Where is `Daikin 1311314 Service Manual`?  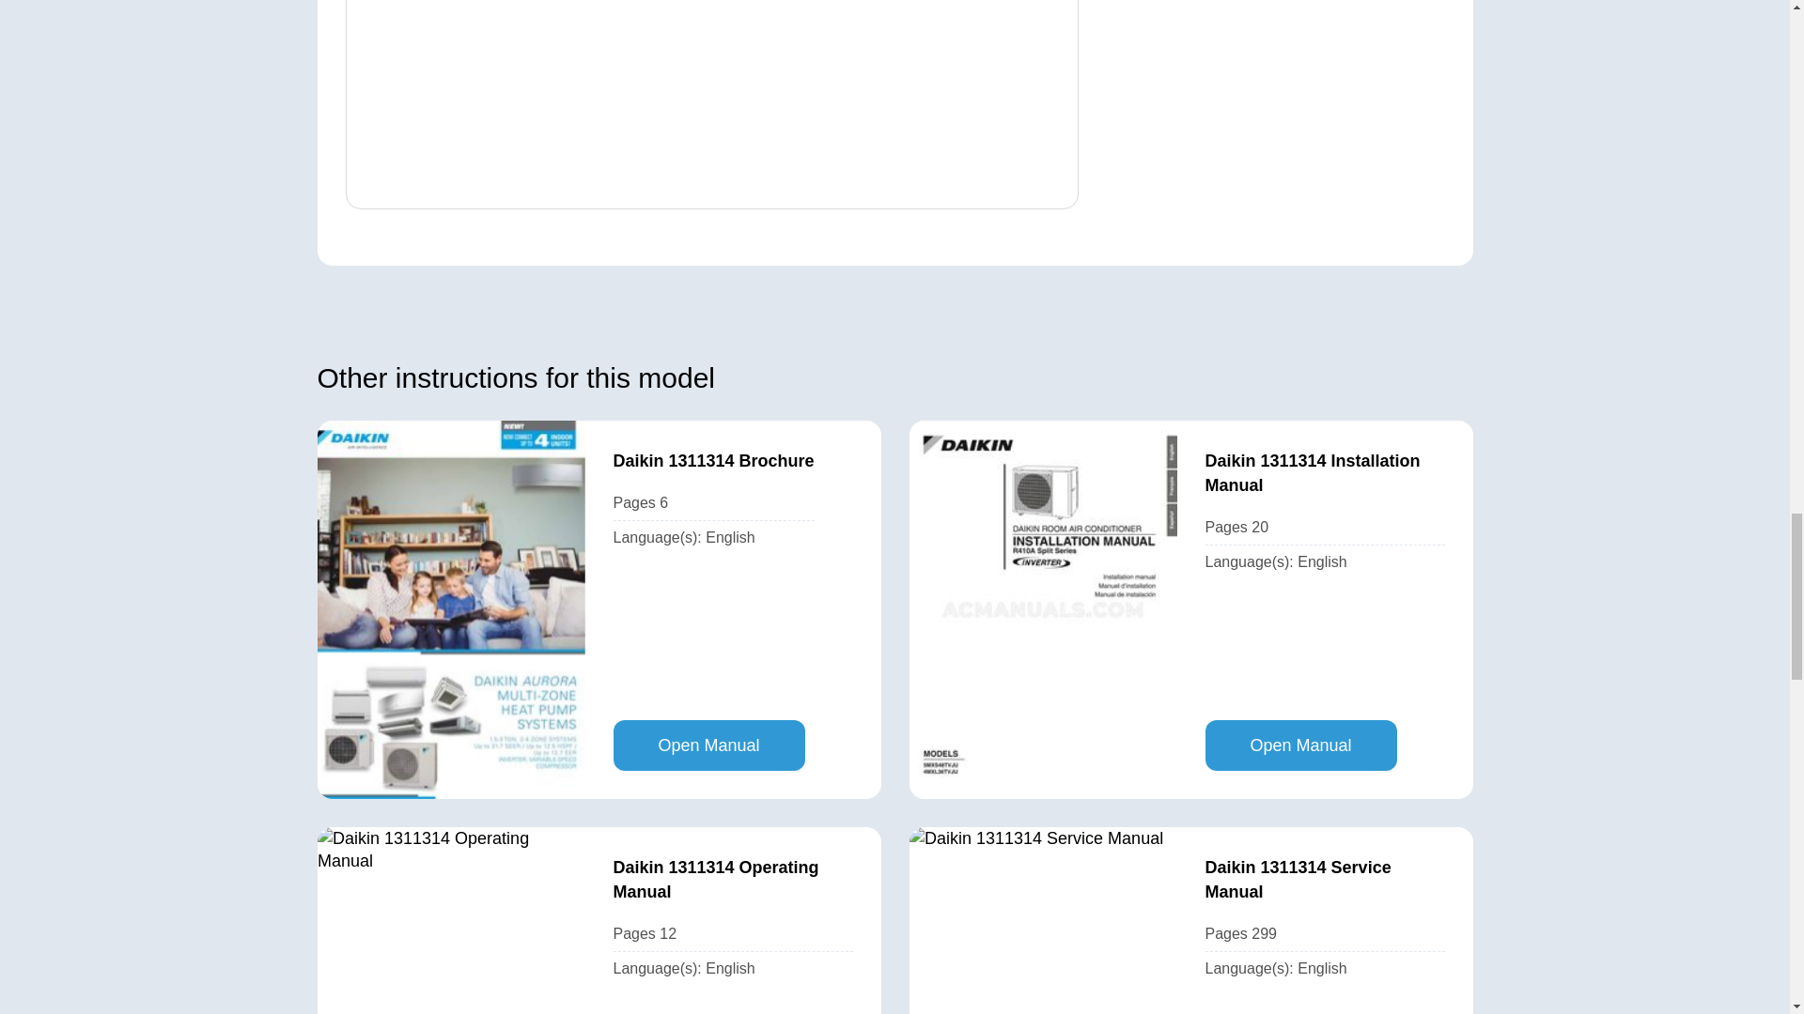 Daikin 1311314 Service Manual is located at coordinates (1325, 880).